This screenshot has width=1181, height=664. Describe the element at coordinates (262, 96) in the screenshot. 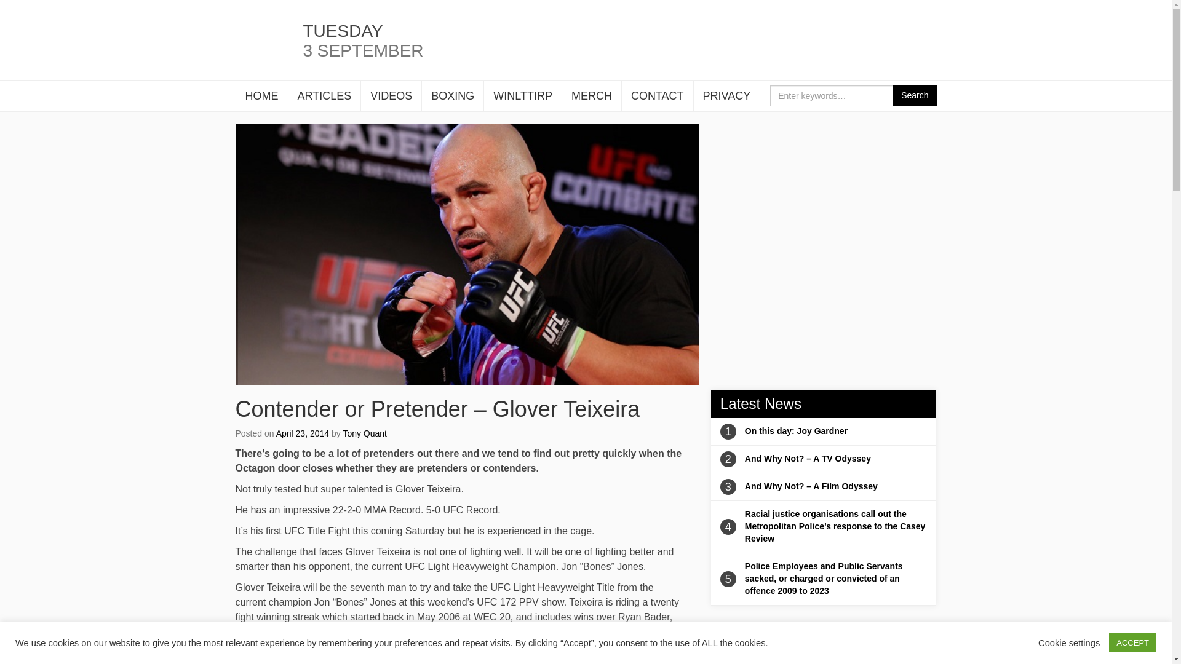

I see `HOME` at that location.